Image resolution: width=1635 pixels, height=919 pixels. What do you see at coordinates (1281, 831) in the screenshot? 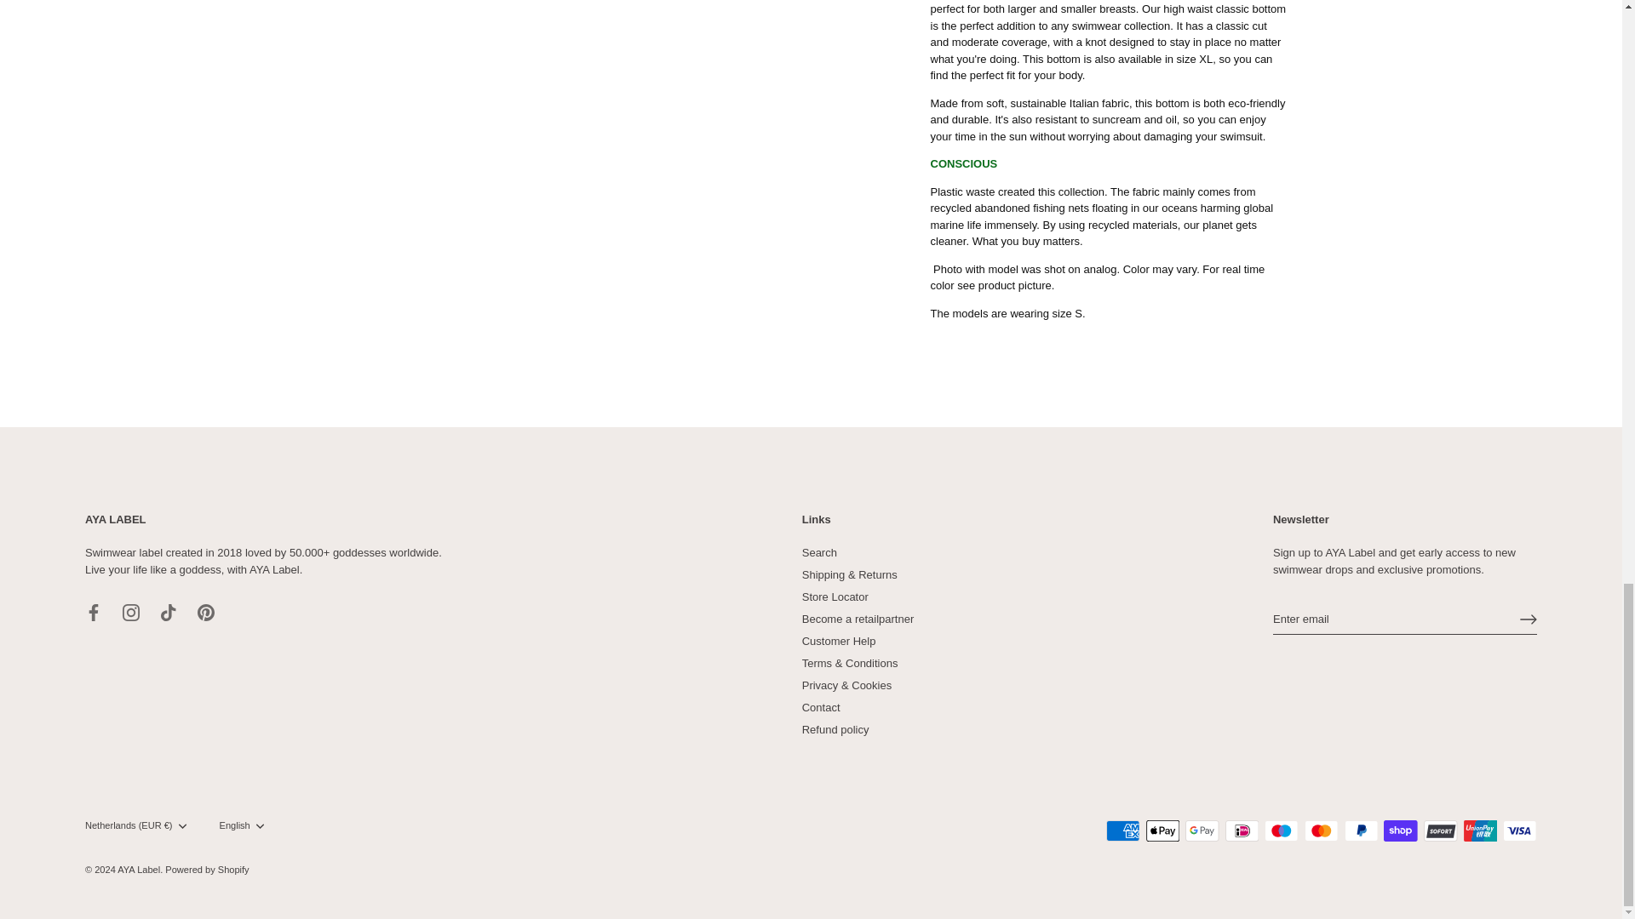
I see `Maestro` at bounding box center [1281, 831].